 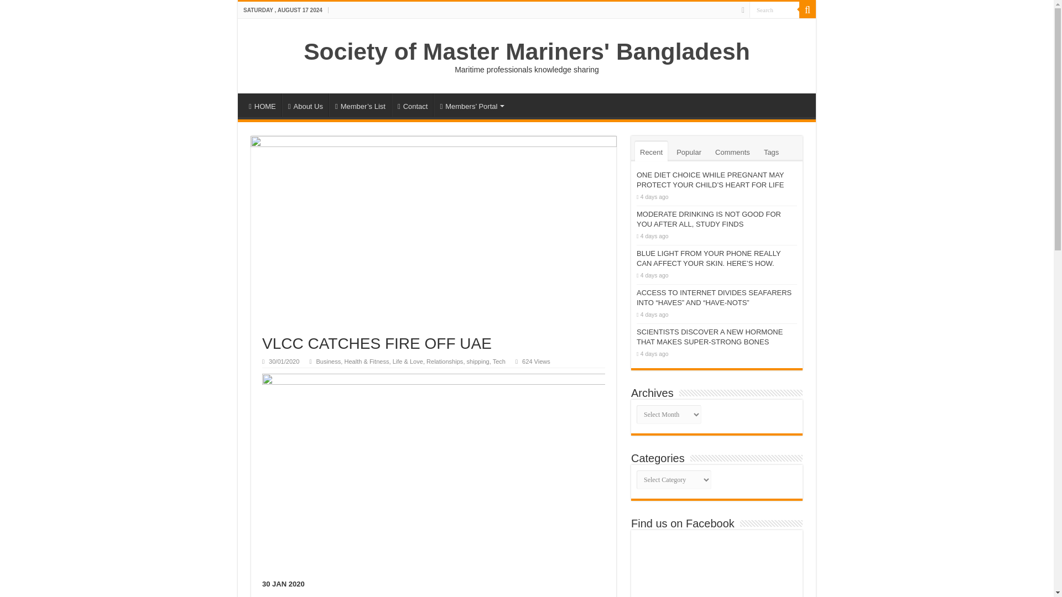 I want to click on Business, so click(x=328, y=362).